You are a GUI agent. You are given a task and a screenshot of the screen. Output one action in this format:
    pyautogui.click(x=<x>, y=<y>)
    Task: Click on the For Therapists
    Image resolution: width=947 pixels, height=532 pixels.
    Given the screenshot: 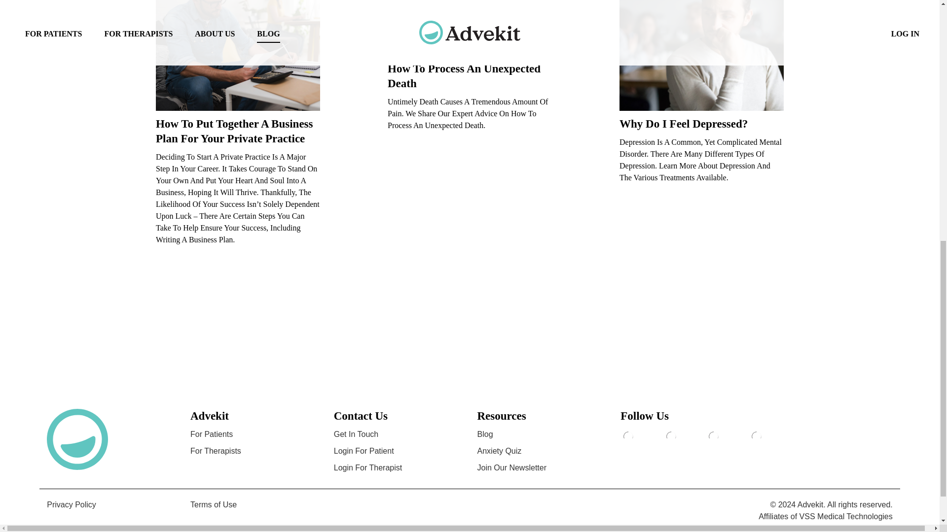 What is the action you would take?
    pyautogui.click(x=216, y=451)
    